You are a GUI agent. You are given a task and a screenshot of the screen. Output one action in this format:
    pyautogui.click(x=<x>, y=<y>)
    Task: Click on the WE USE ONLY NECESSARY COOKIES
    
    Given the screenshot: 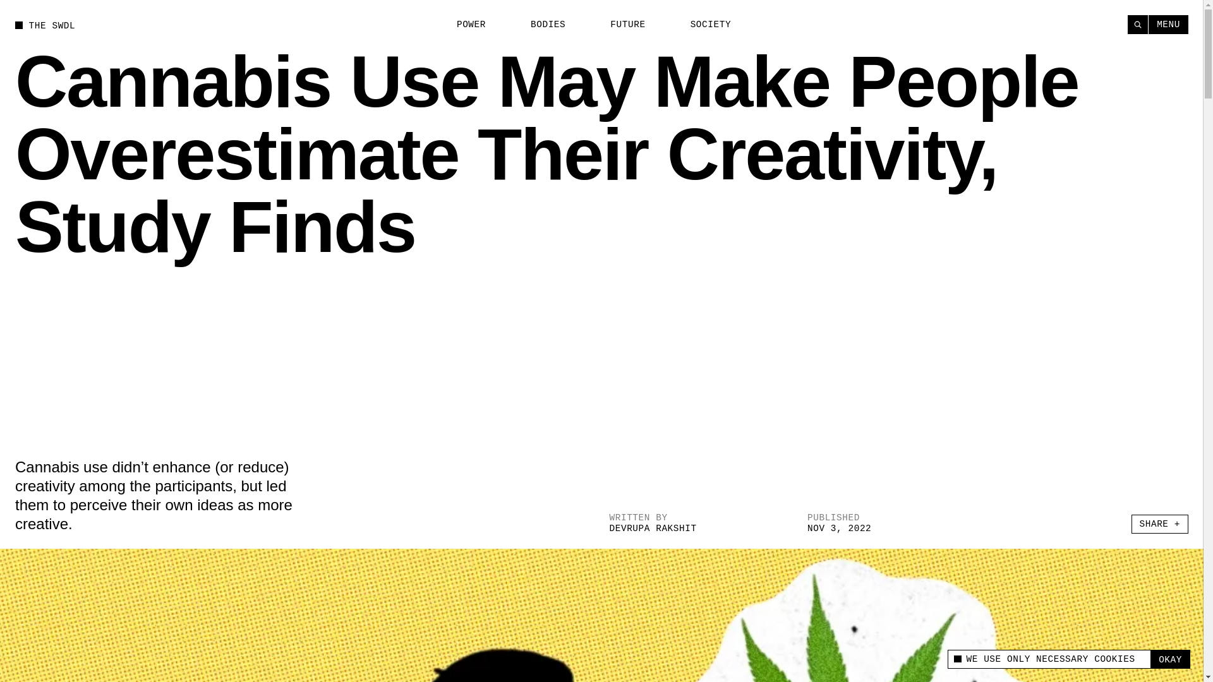 What is the action you would take?
    pyautogui.click(x=1049, y=659)
    